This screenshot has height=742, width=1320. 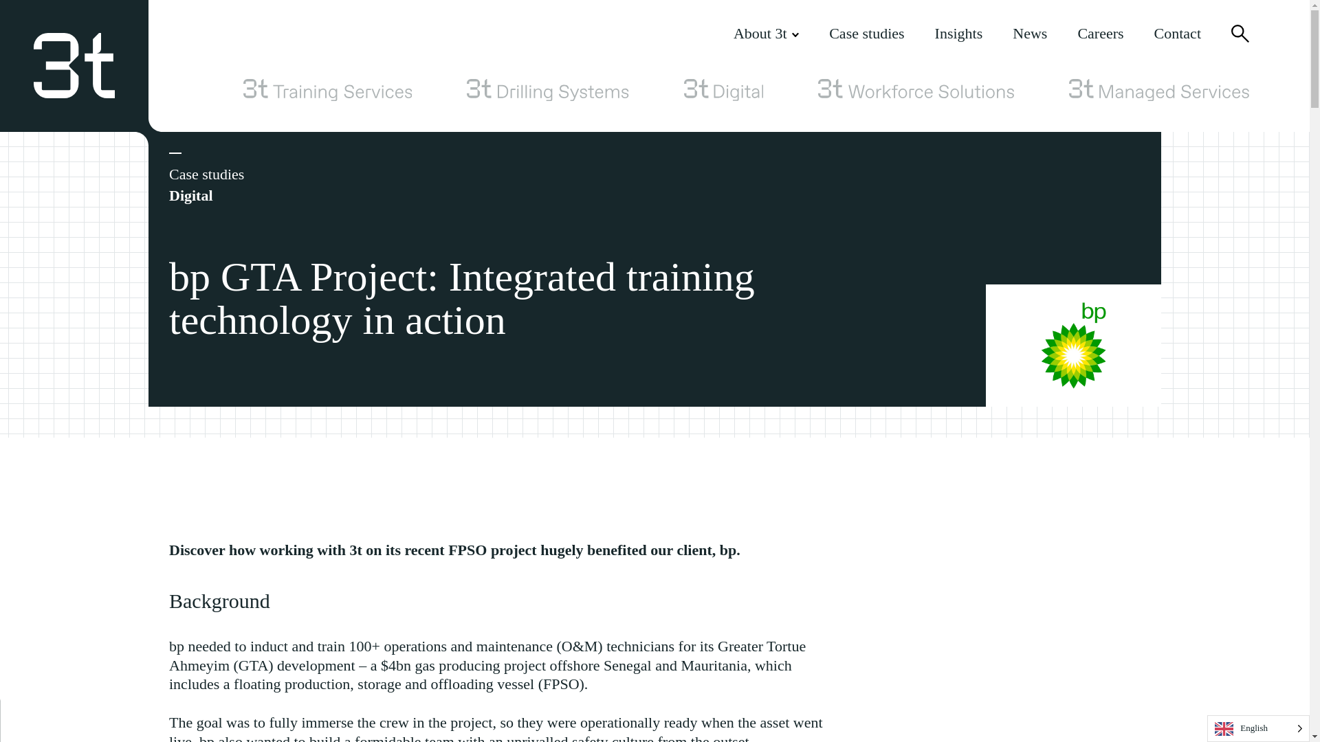 I want to click on News, so click(x=1029, y=33).